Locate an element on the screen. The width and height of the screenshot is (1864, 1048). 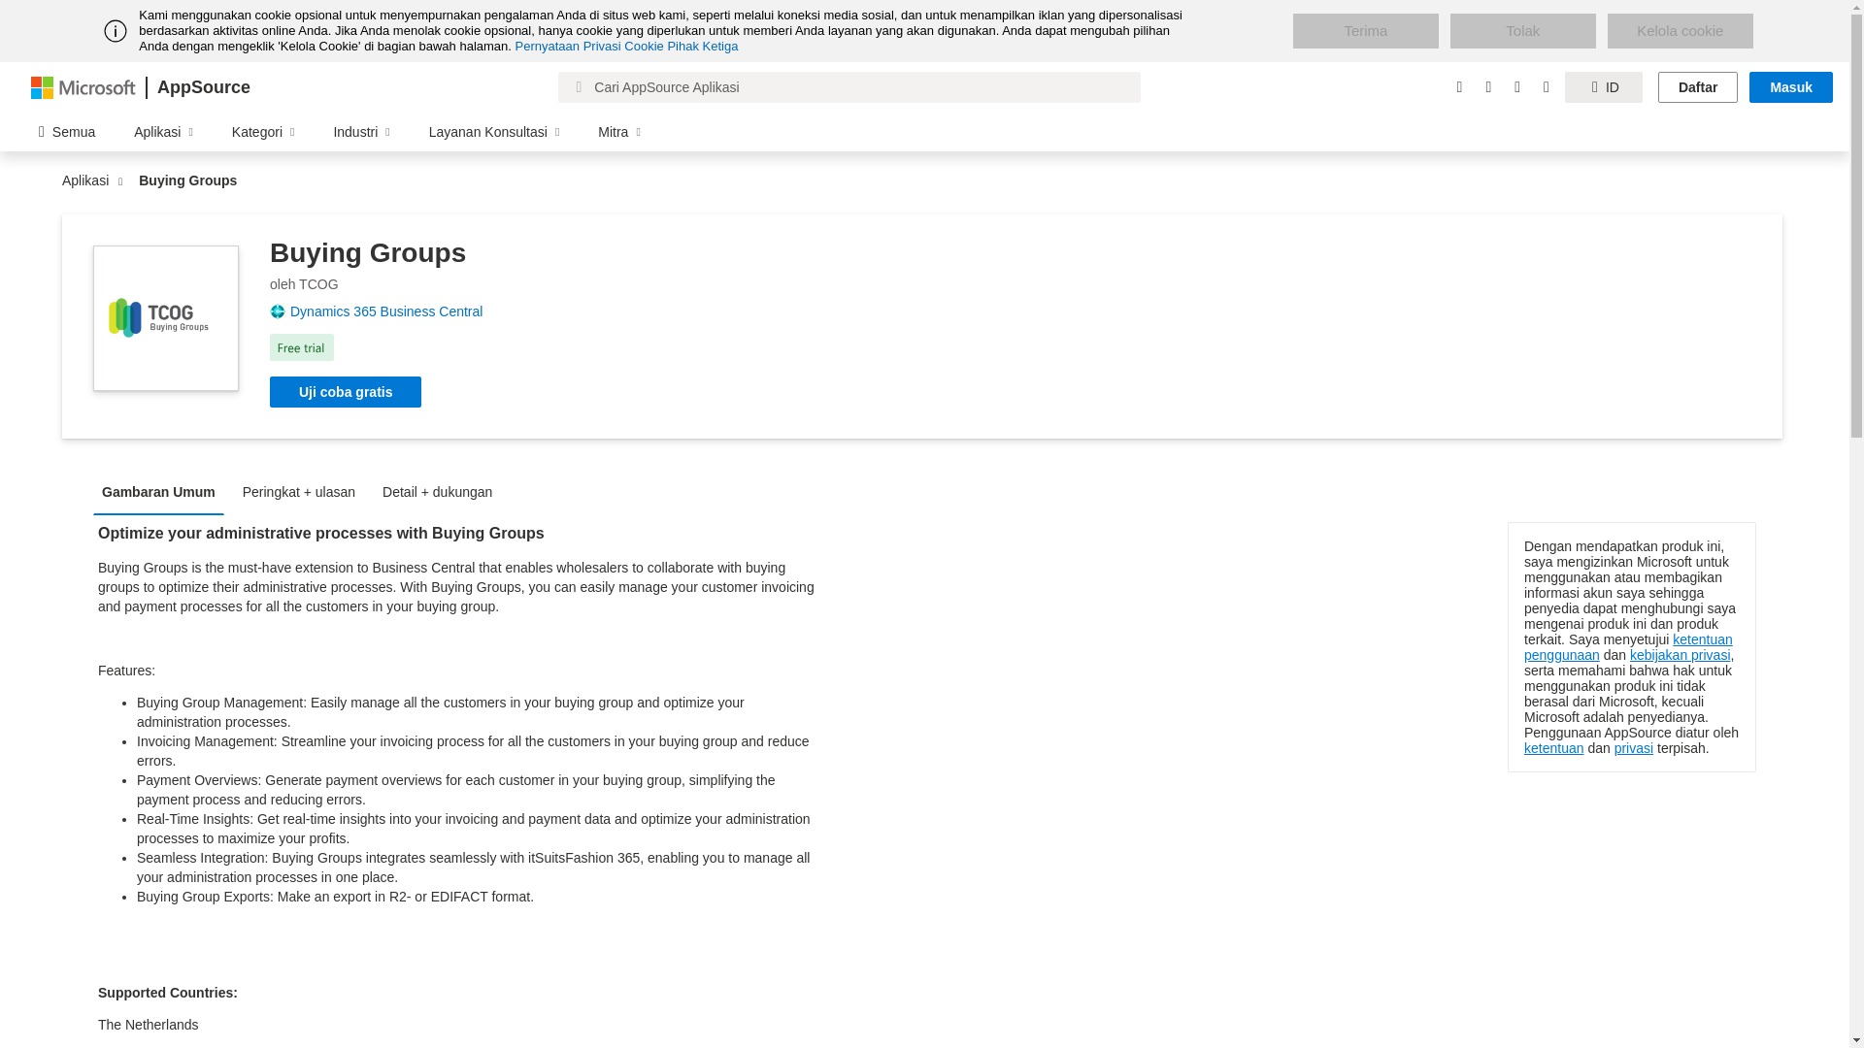
AppSource is located at coordinates (203, 87).